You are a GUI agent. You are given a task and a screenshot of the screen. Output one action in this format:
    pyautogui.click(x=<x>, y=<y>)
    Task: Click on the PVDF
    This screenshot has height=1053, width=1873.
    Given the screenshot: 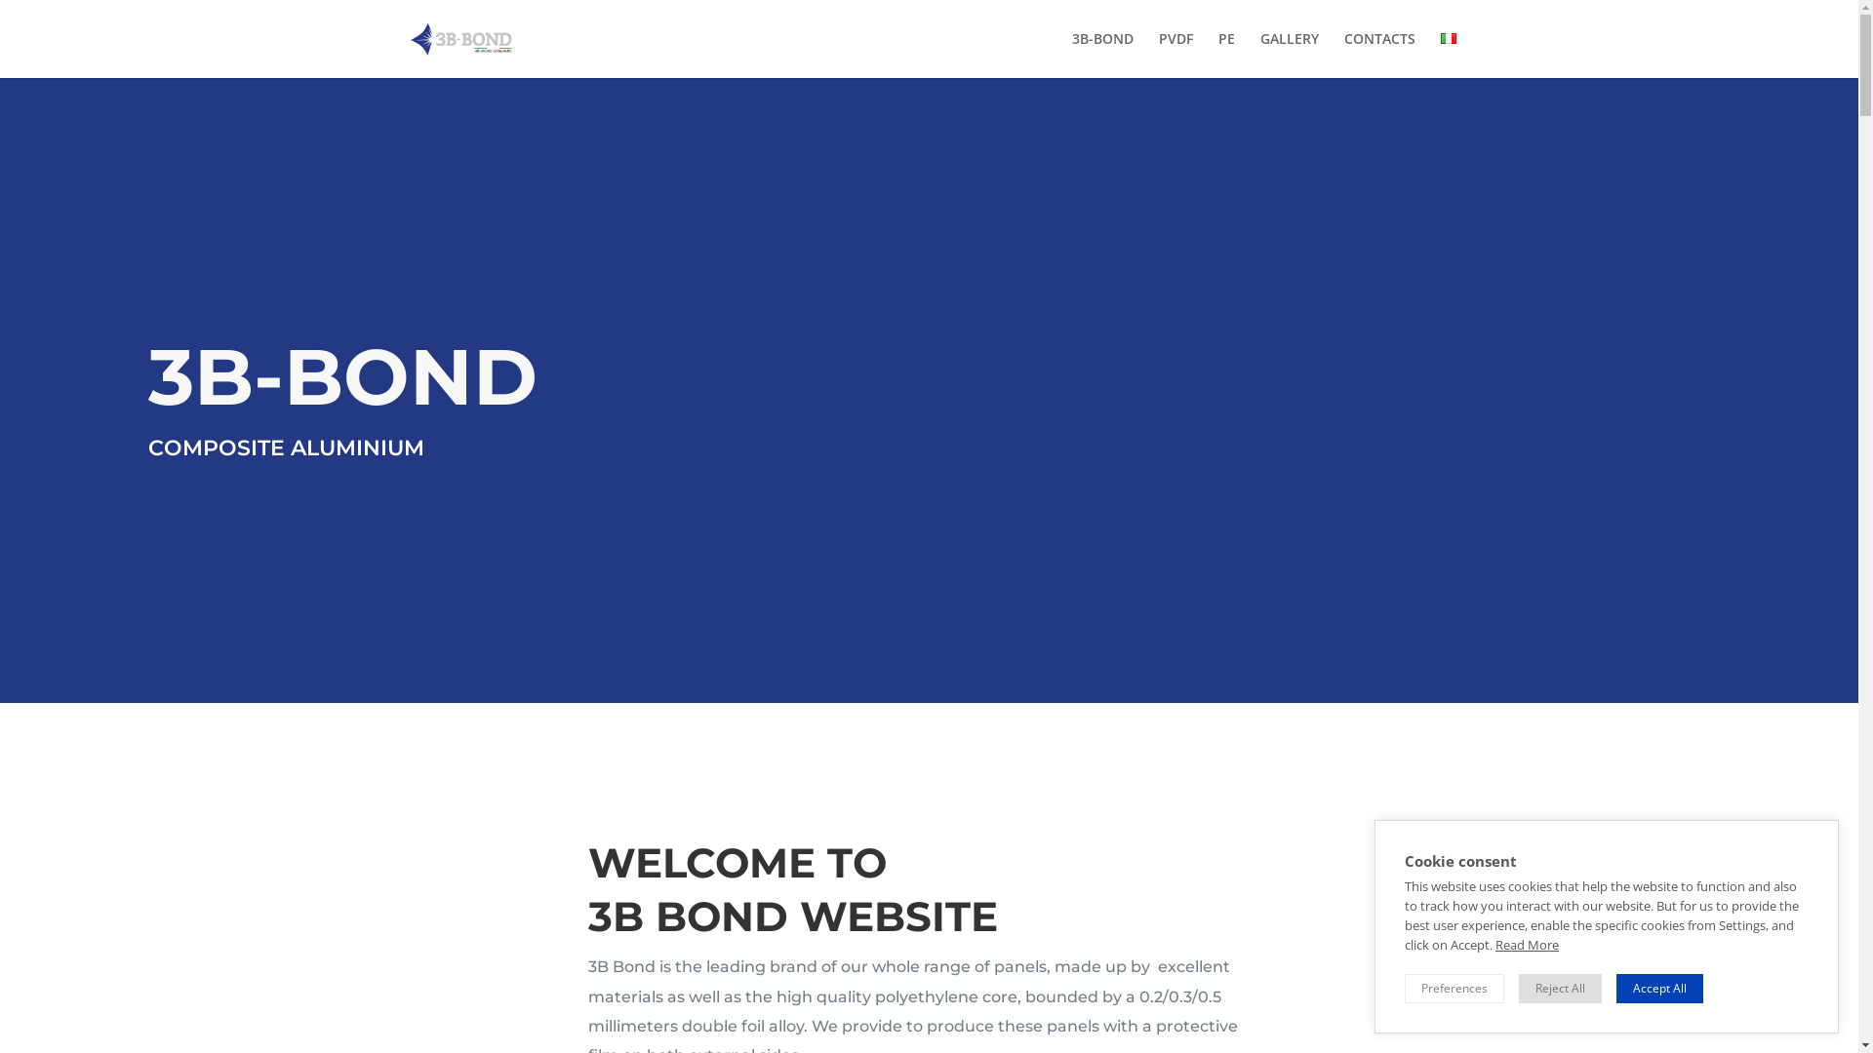 What is the action you would take?
    pyautogui.click(x=1176, y=55)
    